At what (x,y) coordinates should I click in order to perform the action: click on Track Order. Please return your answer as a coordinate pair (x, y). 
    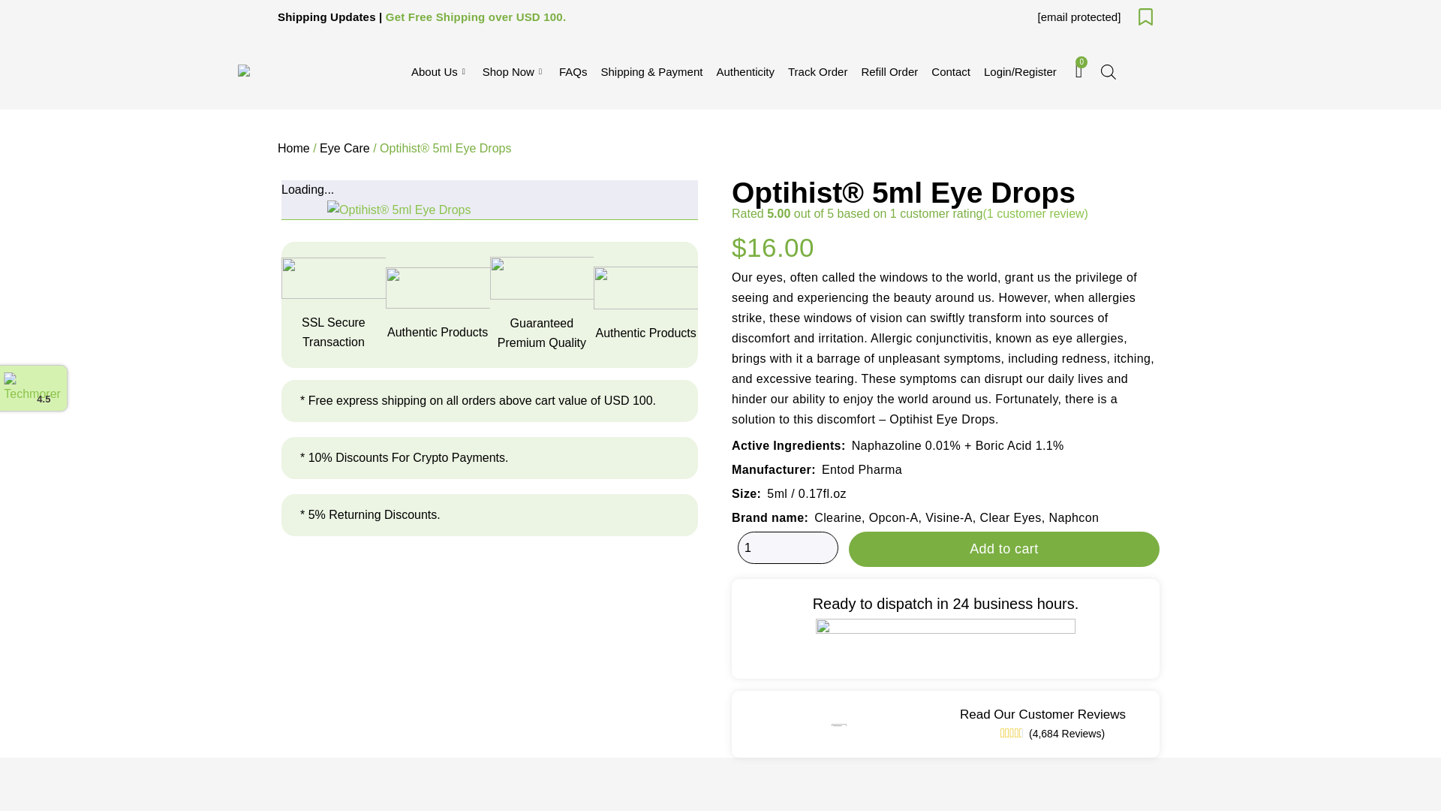
    Looking at the image, I should click on (817, 72).